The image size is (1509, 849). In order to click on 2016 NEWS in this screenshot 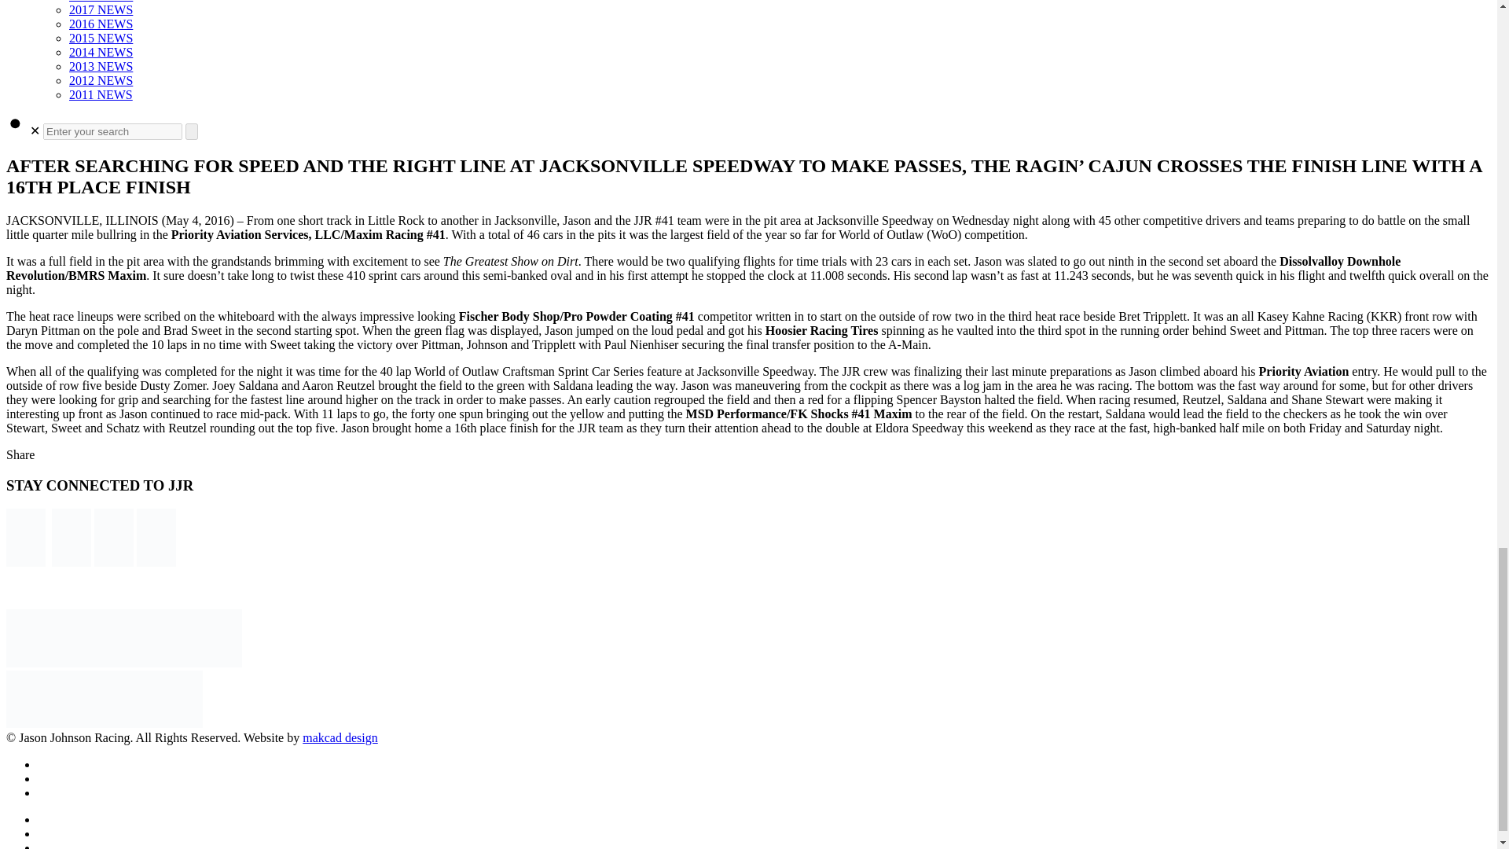, I will do `click(101, 24)`.